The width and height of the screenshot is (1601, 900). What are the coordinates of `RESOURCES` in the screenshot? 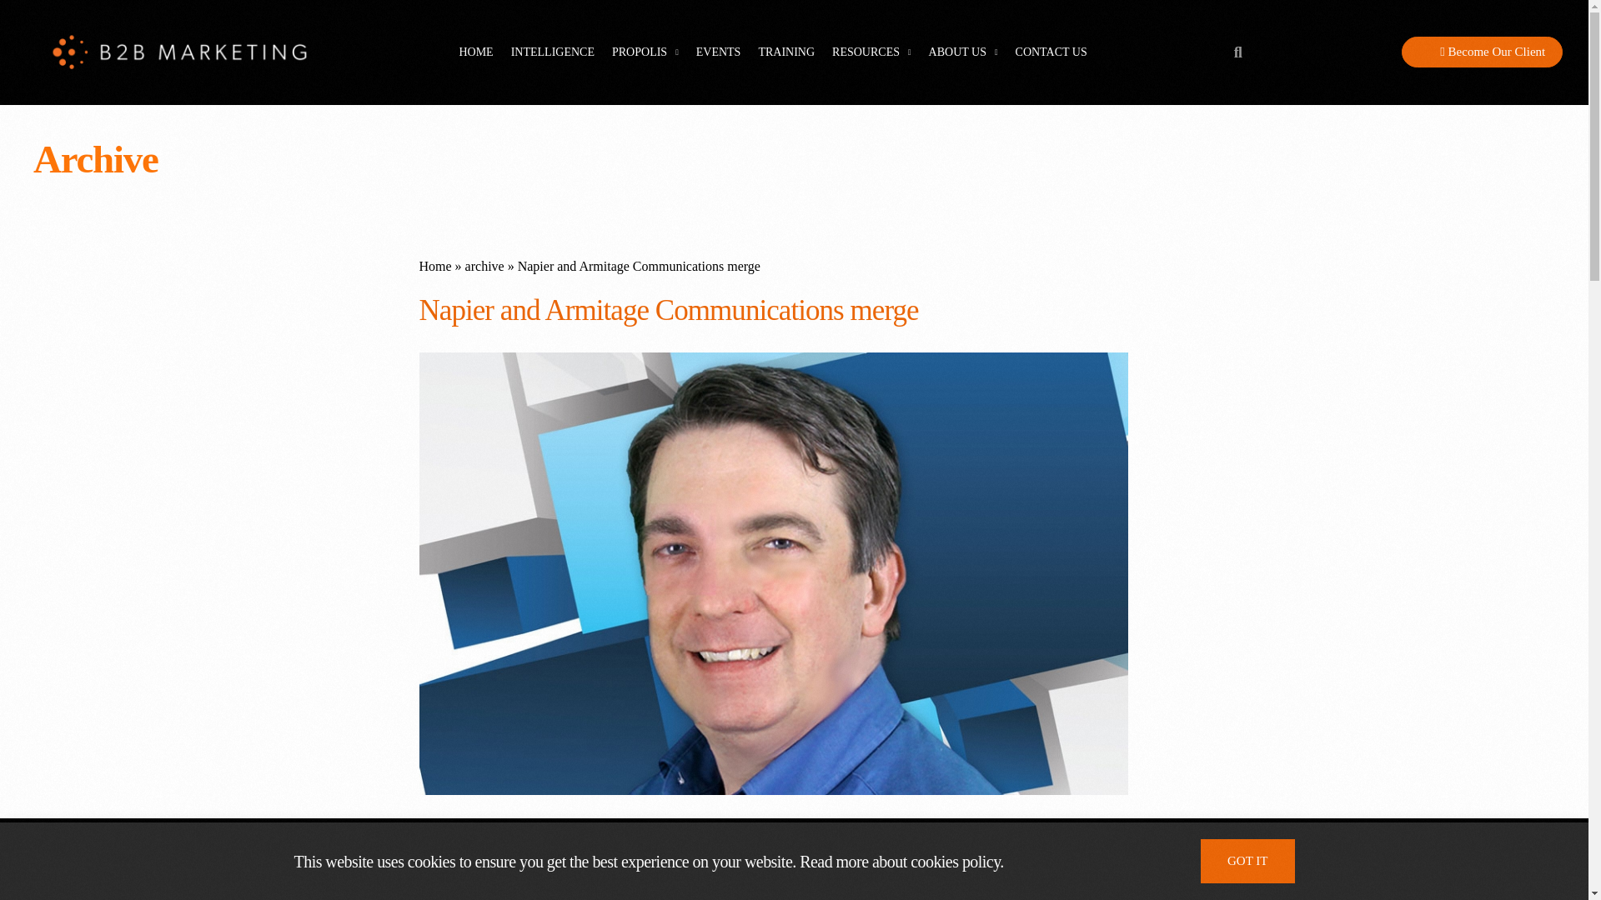 It's located at (871, 52).